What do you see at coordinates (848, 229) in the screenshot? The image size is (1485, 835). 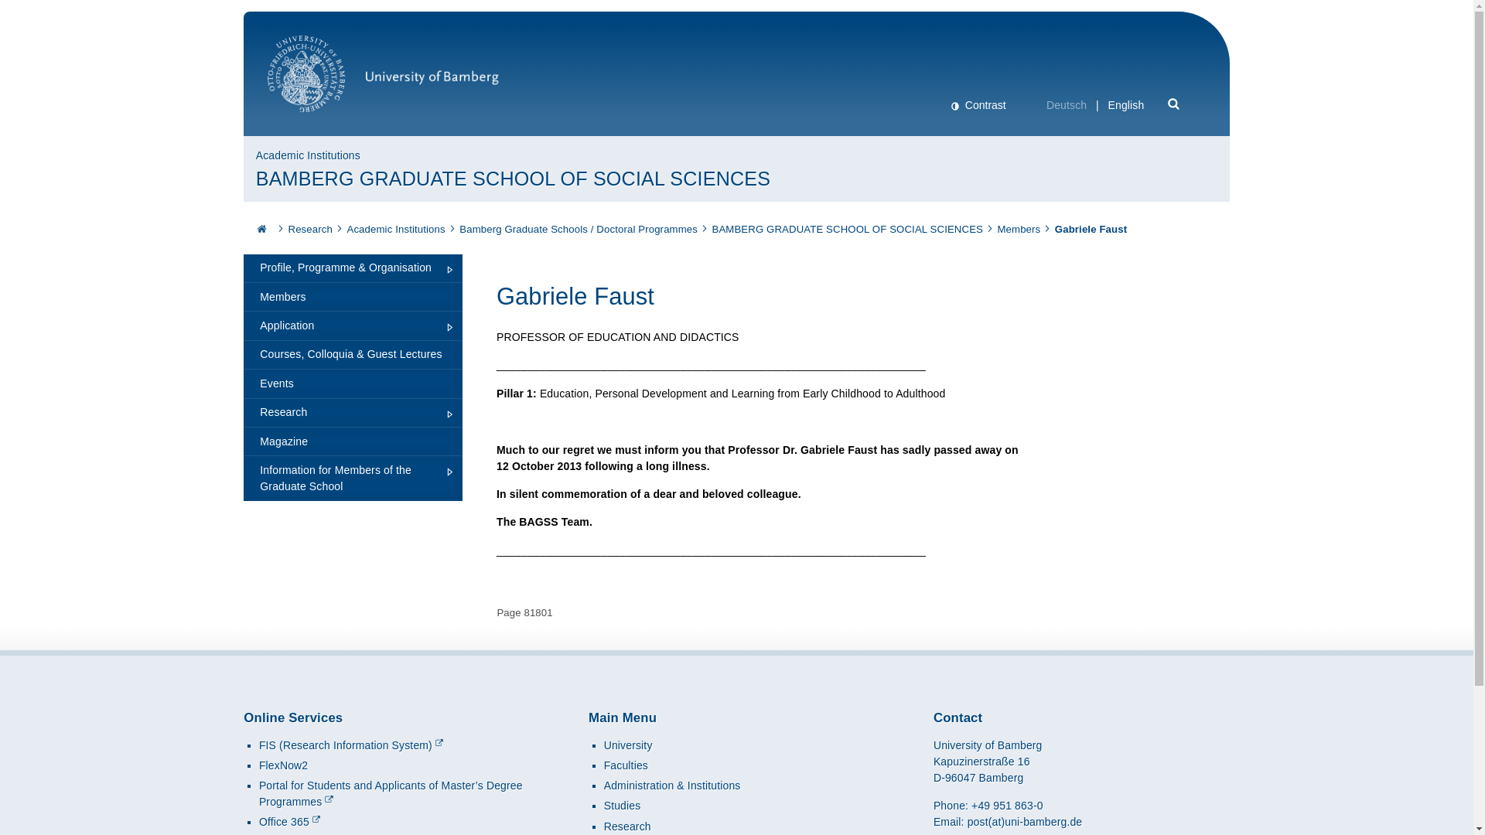 I see `BAMBERG GRADUATE SCHOOL OF SOCIAL SCIENCES` at bounding box center [848, 229].